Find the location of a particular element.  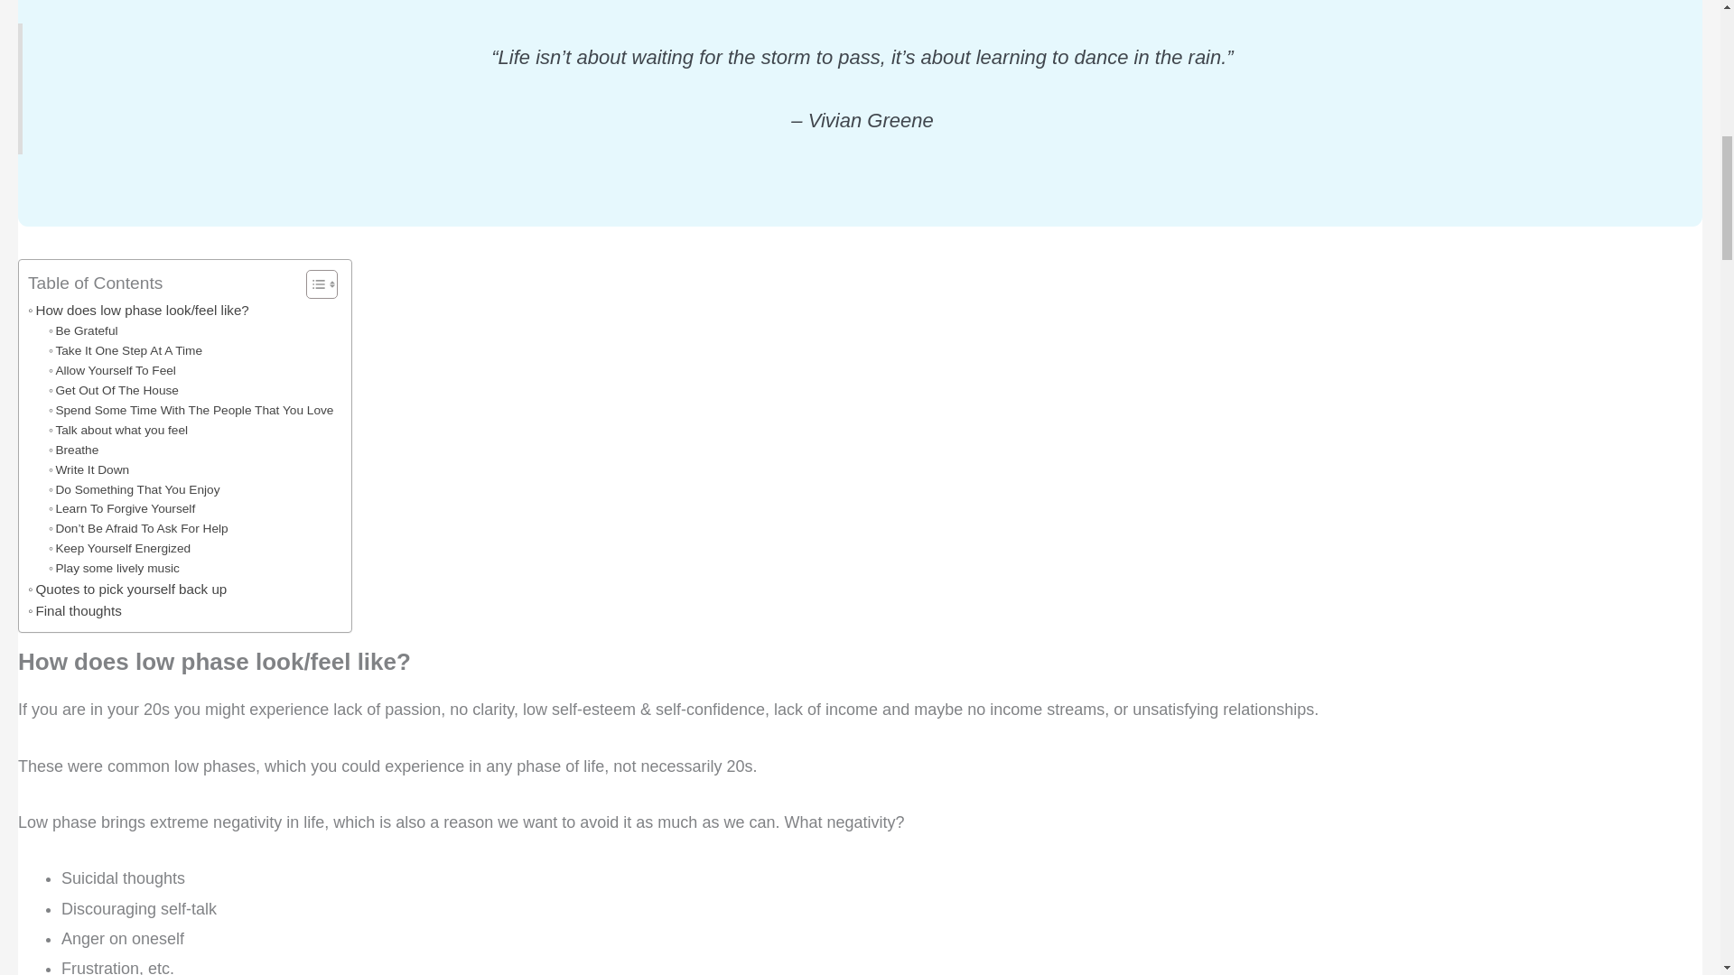

Take It One Step At A Time is located at coordinates (125, 350).